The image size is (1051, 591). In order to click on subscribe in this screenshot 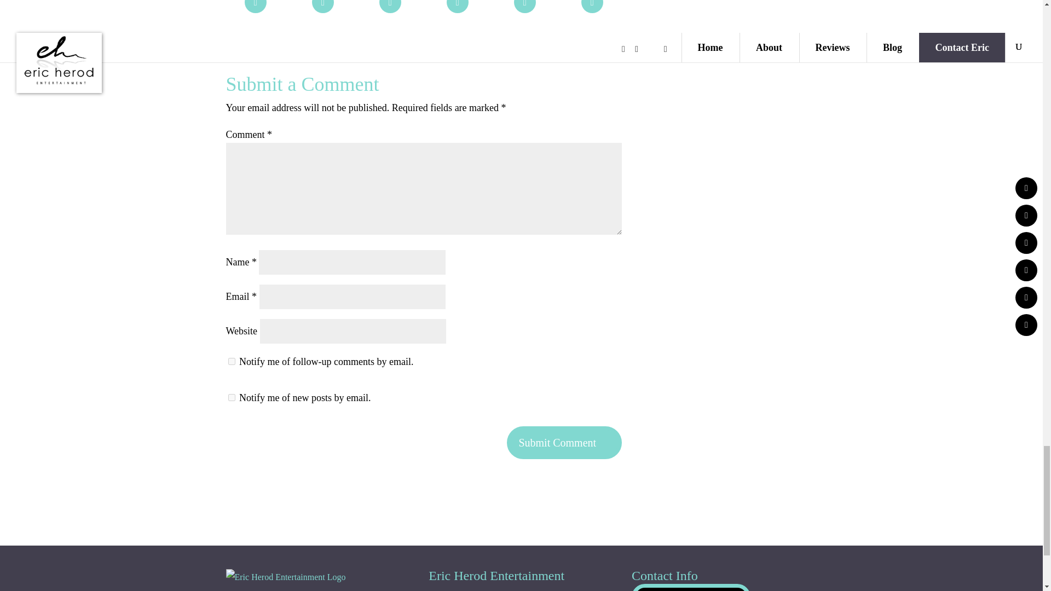, I will do `click(231, 361)`.